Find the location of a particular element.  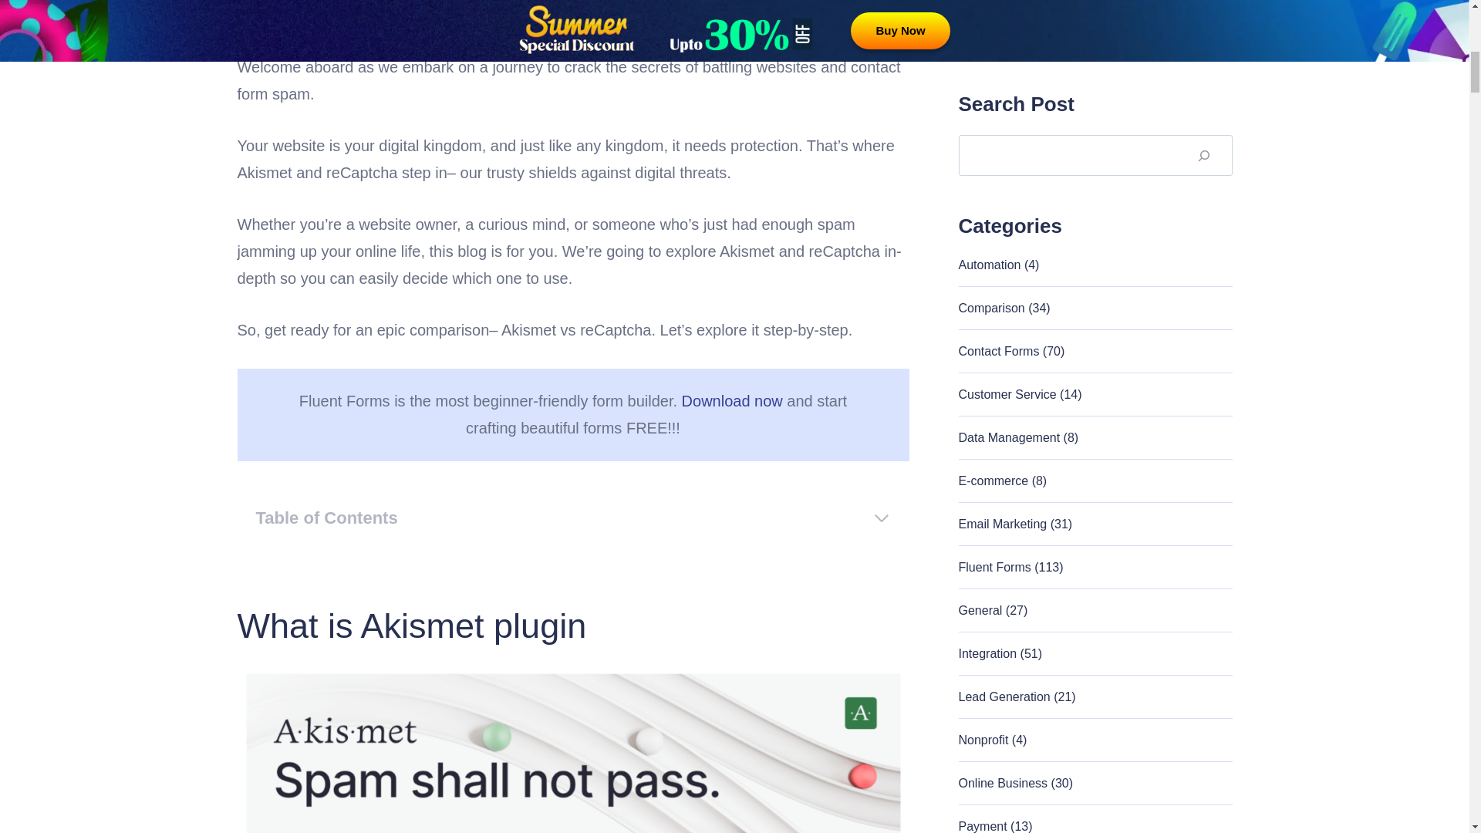

Table of Contents is located at coordinates (574, 518).